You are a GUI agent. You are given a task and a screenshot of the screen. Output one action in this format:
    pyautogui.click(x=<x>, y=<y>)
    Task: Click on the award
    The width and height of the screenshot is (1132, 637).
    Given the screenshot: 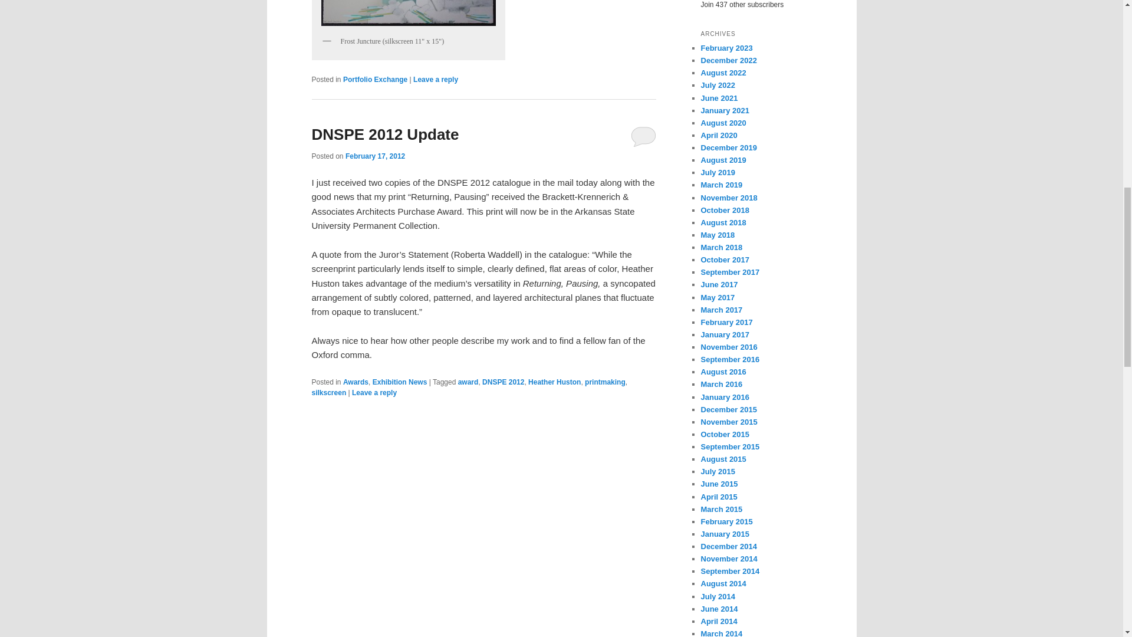 What is the action you would take?
    pyautogui.click(x=468, y=382)
    